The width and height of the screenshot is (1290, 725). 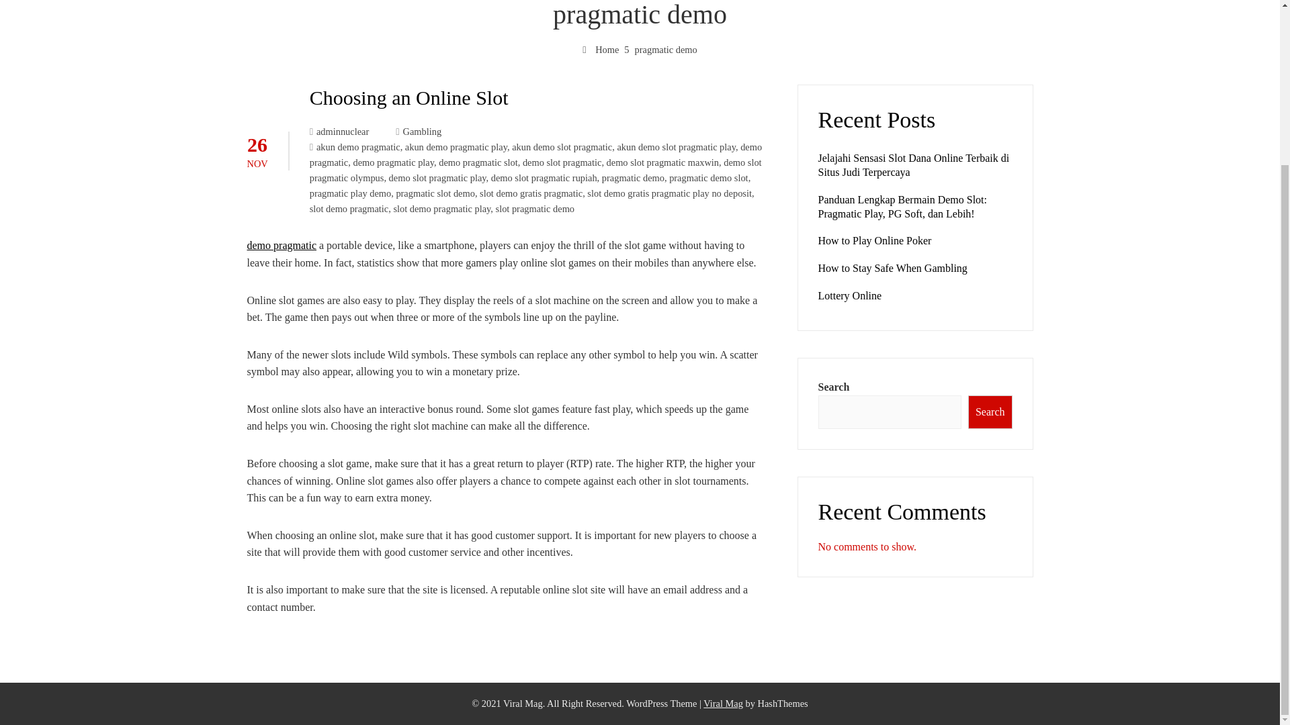 What do you see at coordinates (544, 178) in the screenshot?
I see `demo slot pragmatic rupiah` at bounding box center [544, 178].